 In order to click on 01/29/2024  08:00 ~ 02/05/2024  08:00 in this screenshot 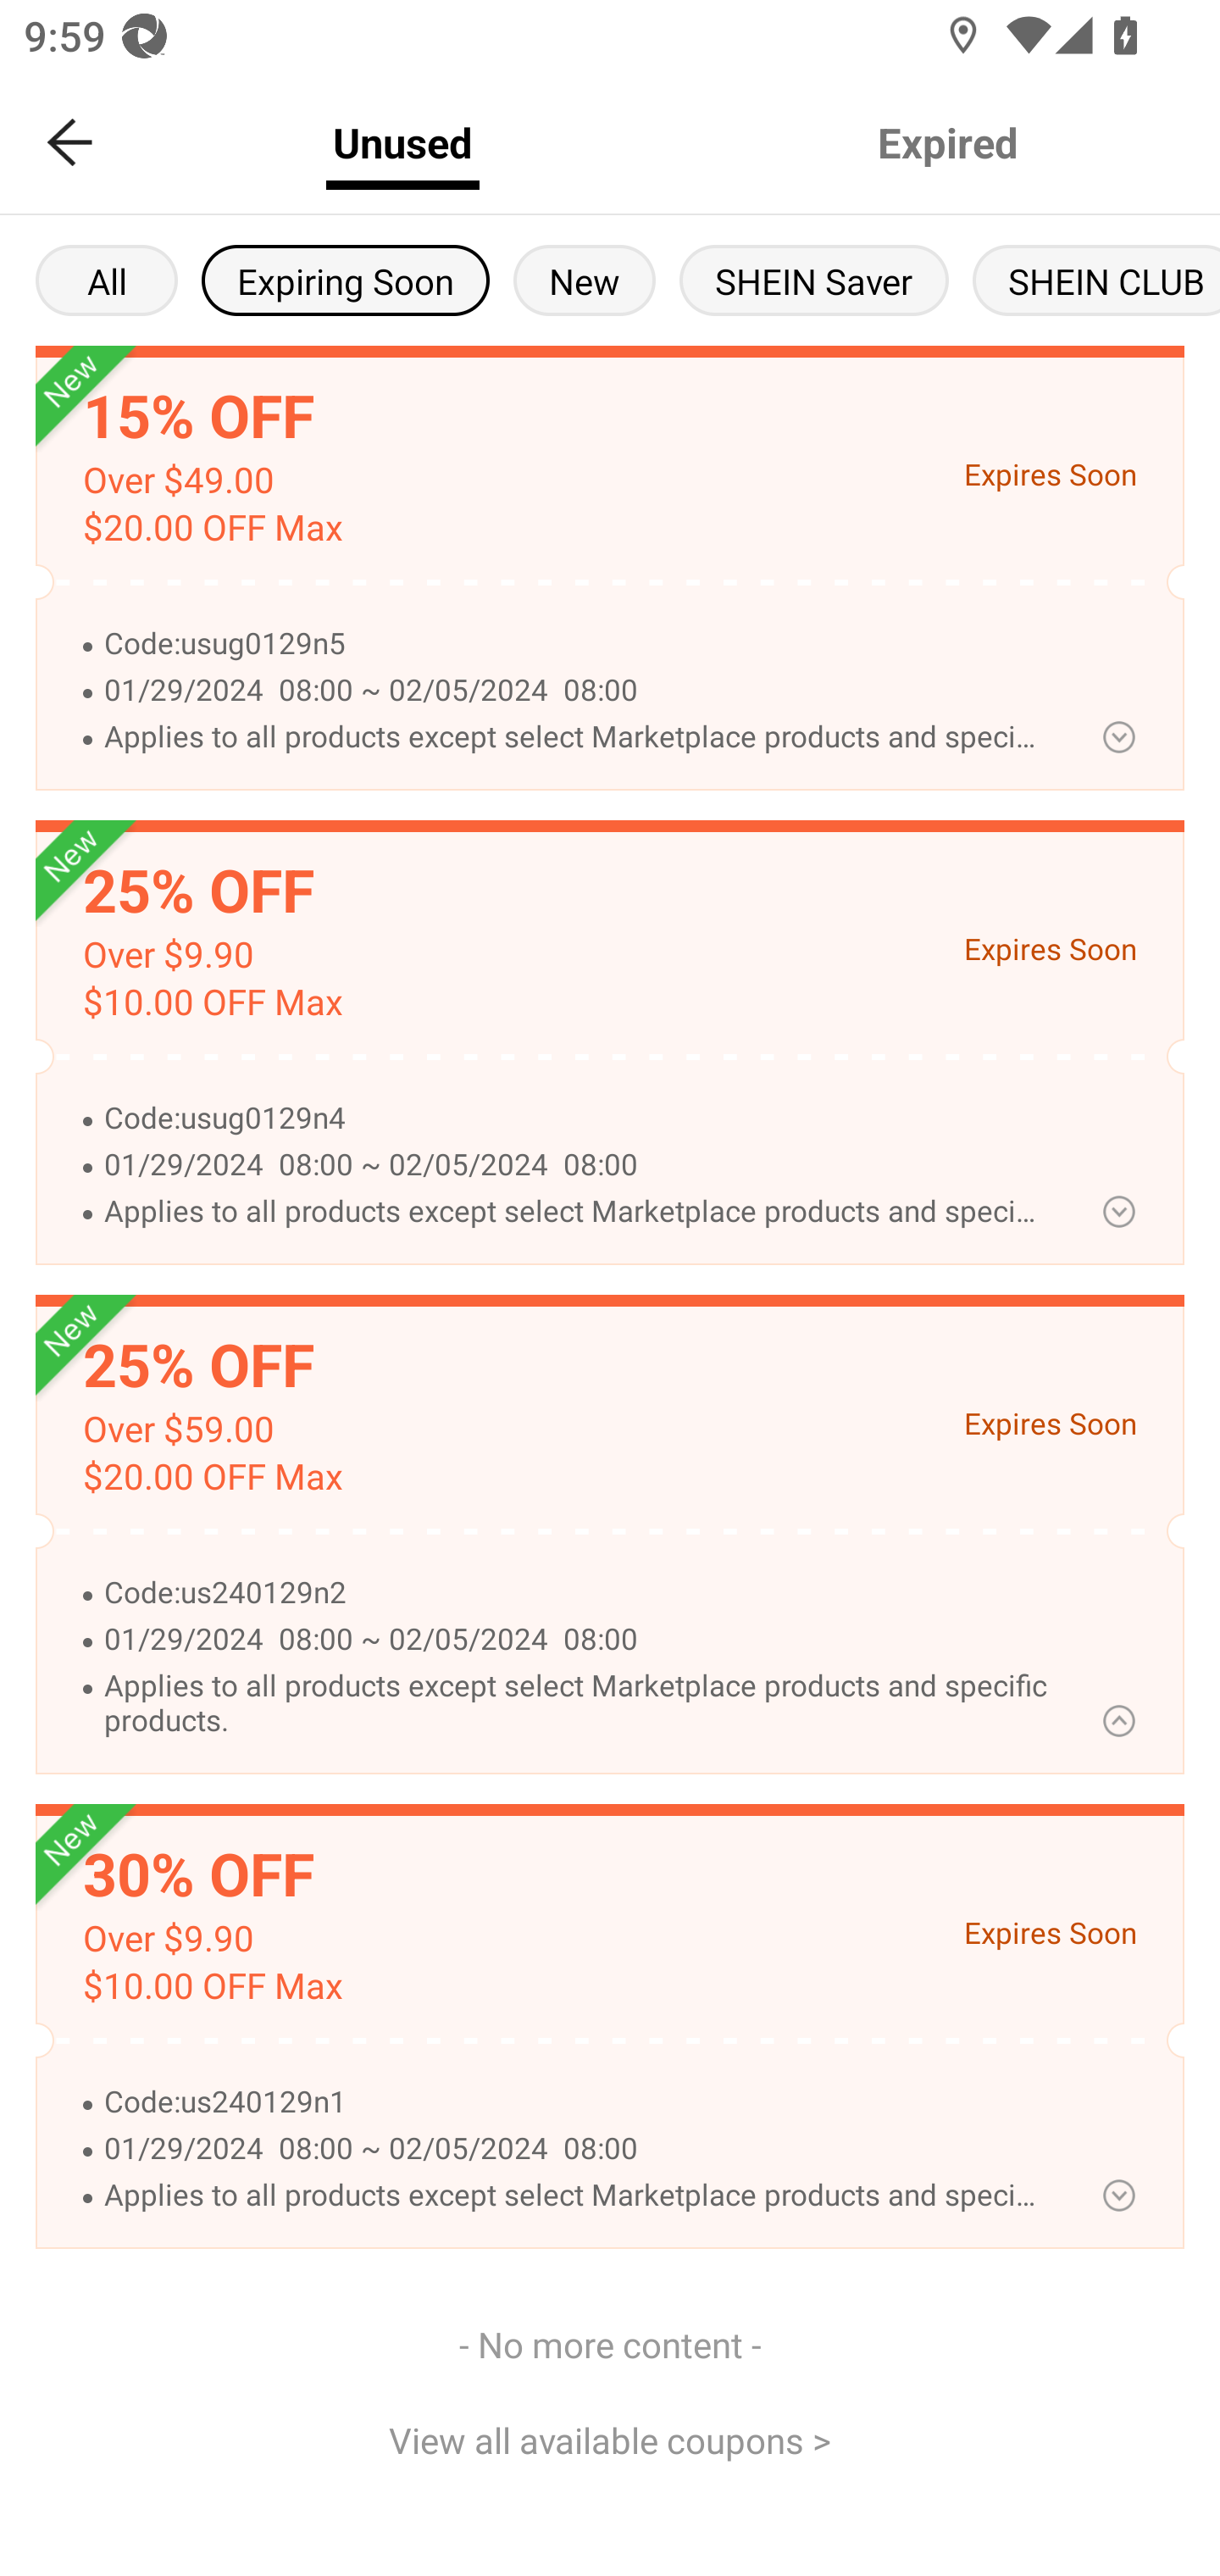, I will do `click(575, 2149)`.